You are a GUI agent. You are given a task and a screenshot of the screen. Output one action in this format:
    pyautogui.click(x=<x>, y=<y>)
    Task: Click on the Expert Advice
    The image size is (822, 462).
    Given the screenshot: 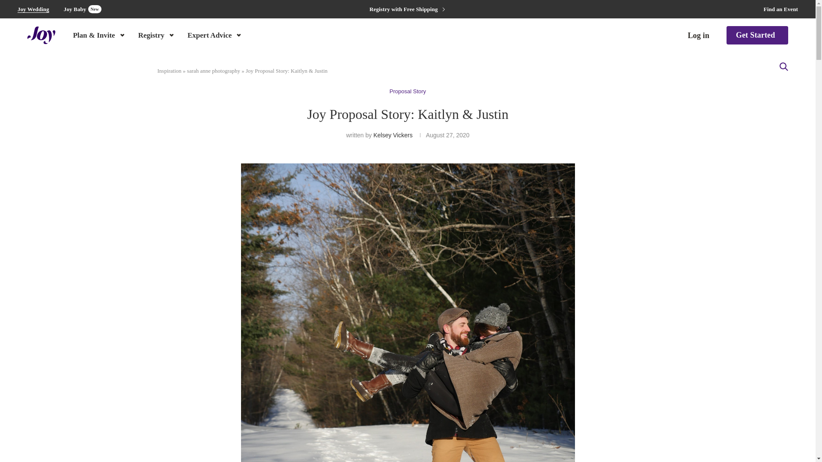 What is the action you would take?
    pyautogui.click(x=82, y=9)
    